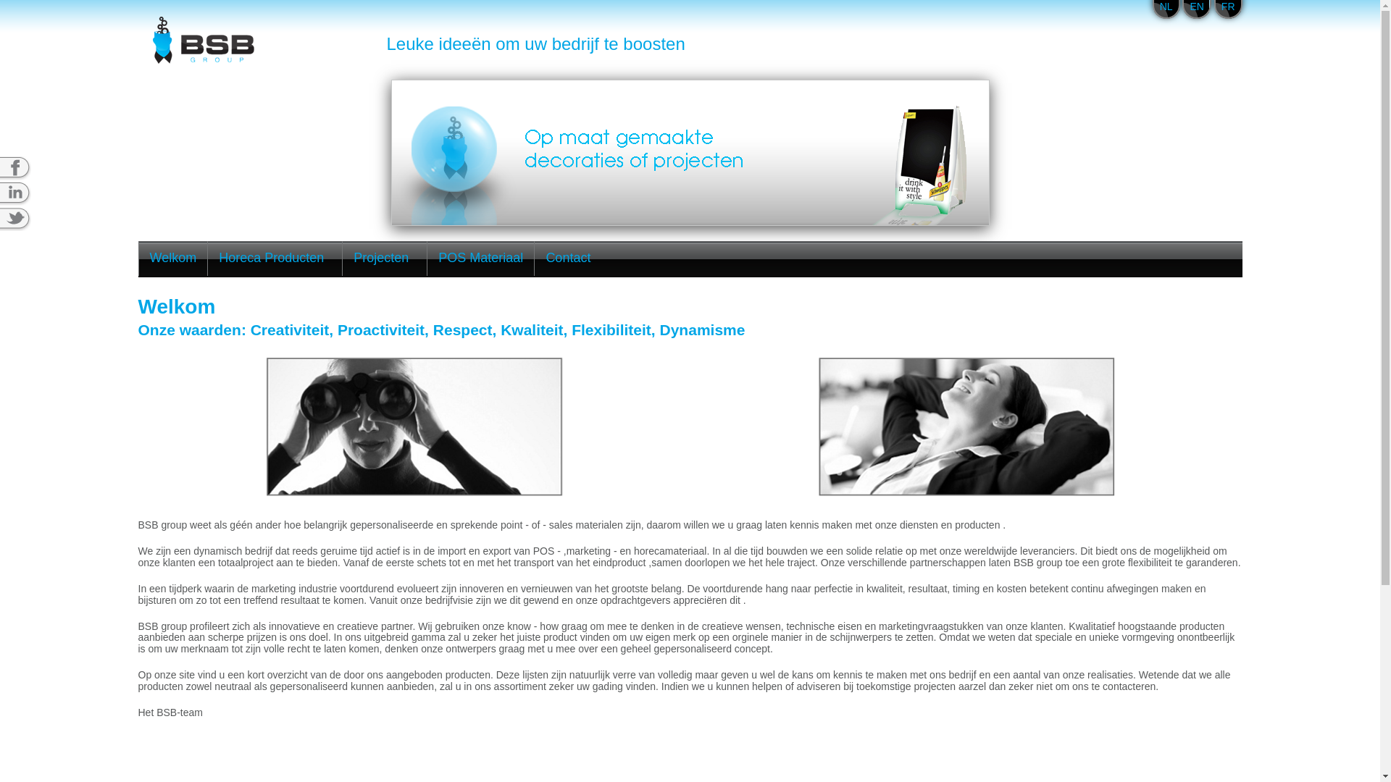 The image size is (1391, 782). I want to click on Facebook, so click(28, 168).